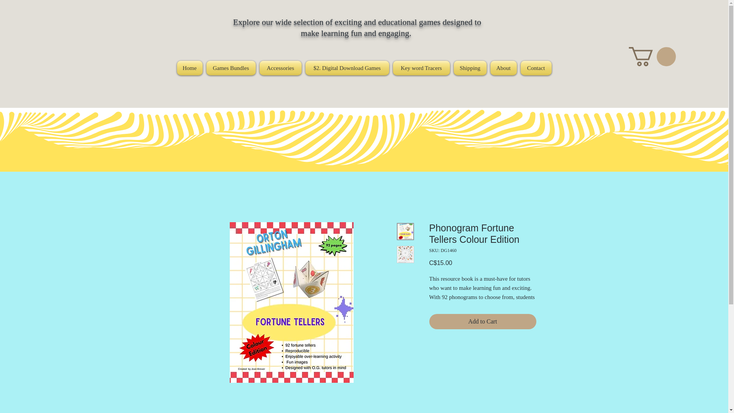 The width and height of the screenshot is (734, 413). Describe the element at coordinates (231, 68) in the screenshot. I see `Games Bundles` at that location.